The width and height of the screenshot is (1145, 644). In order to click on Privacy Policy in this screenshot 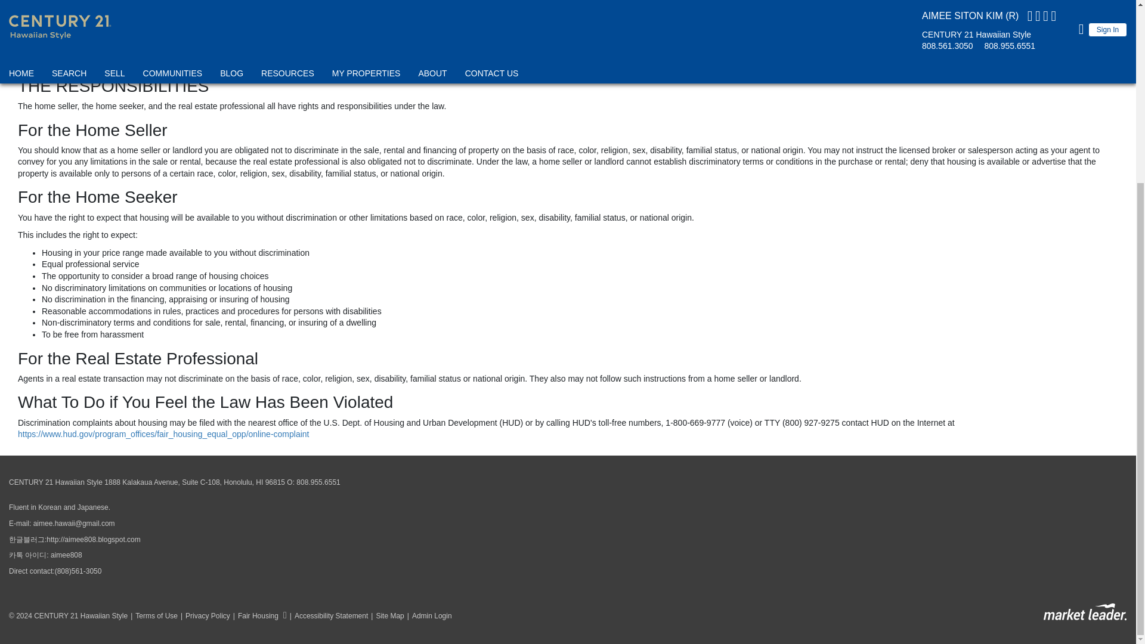, I will do `click(203, 616)`.